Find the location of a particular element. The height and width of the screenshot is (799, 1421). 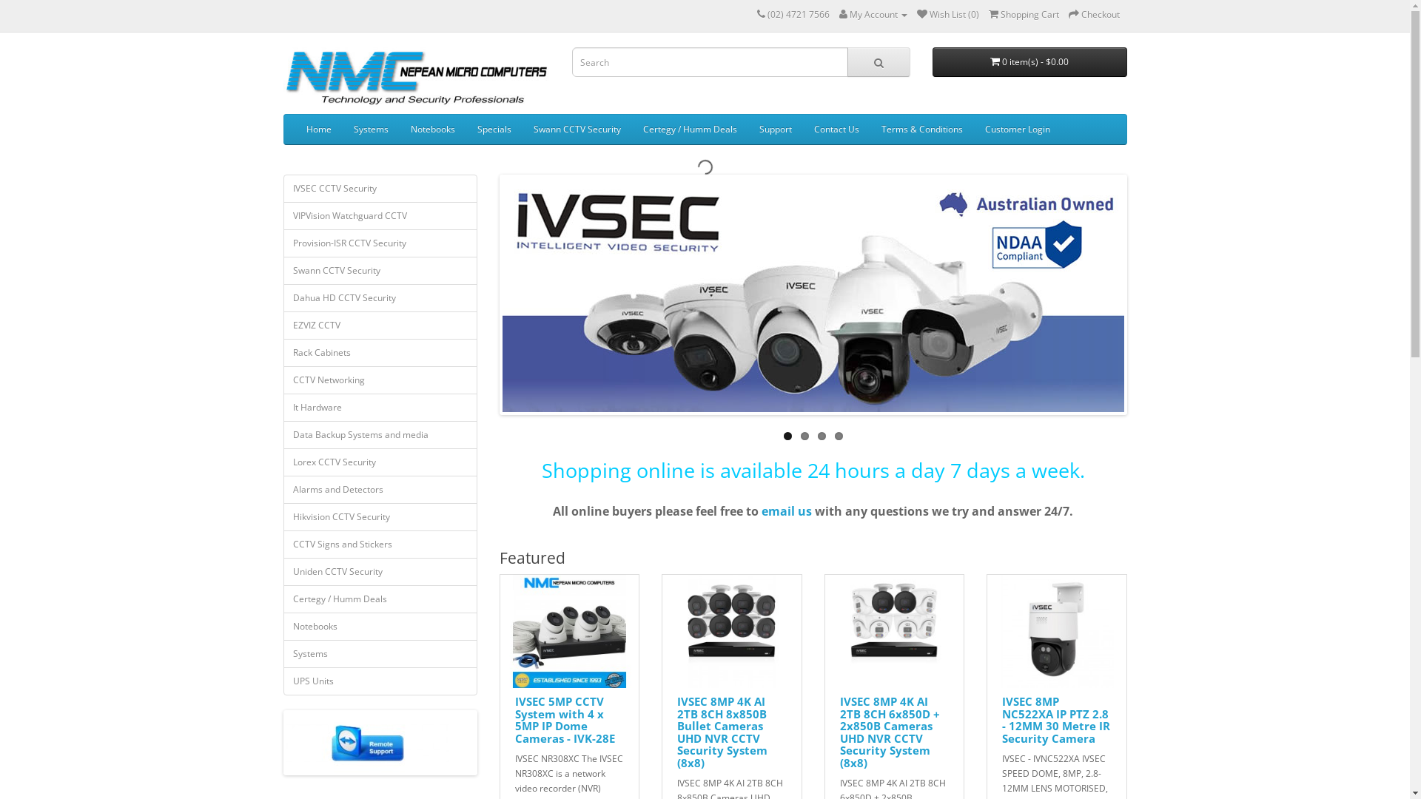

0 item(s) - $0.00 is located at coordinates (1030, 62).